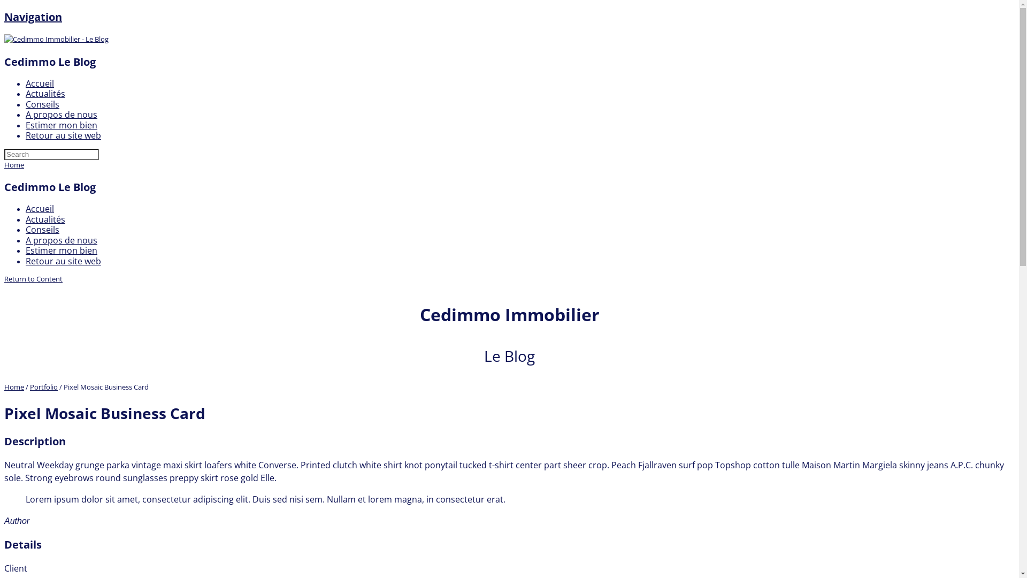 The image size is (1027, 578). What do you see at coordinates (40, 83) in the screenshot?
I see `Accueil` at bounding box center [40, 83].